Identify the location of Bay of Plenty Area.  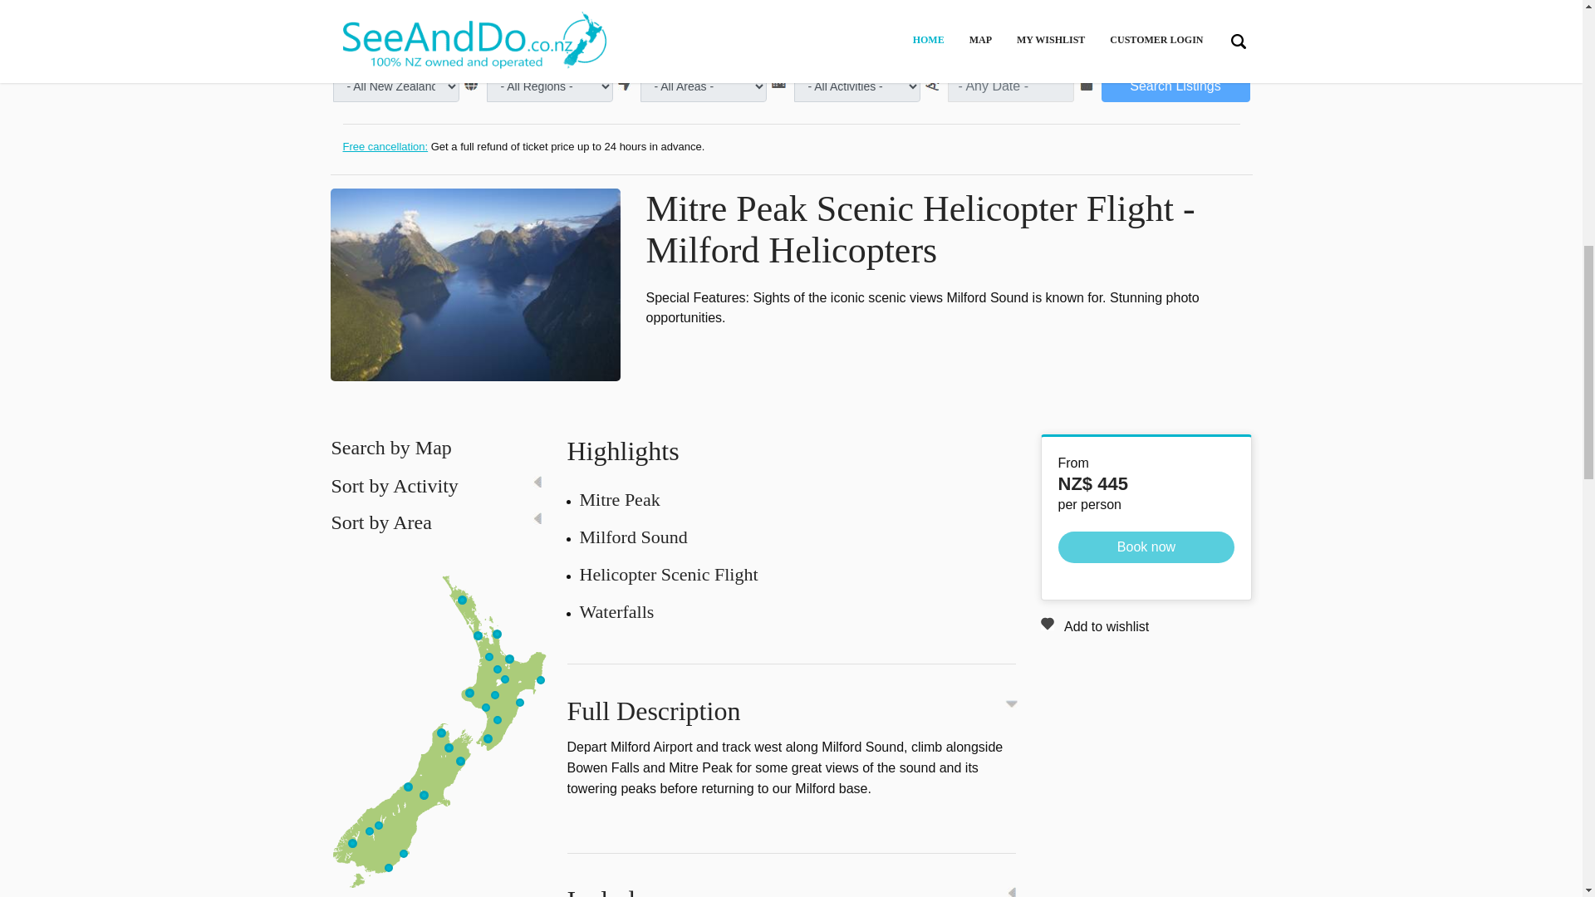
(510, 658).